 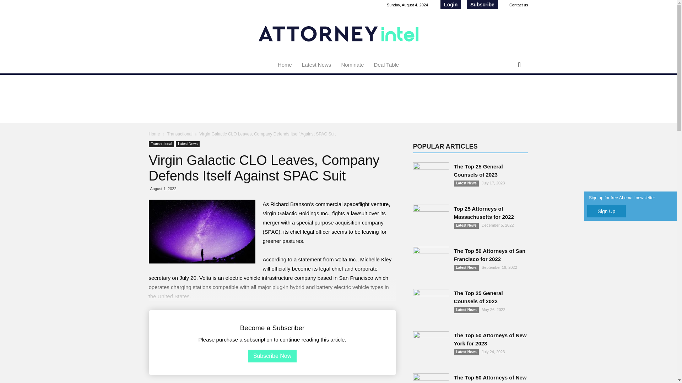 What do you see at coordinates (154, 134) in the screenshot?
I see `Home` at bounding box center [154, 134].